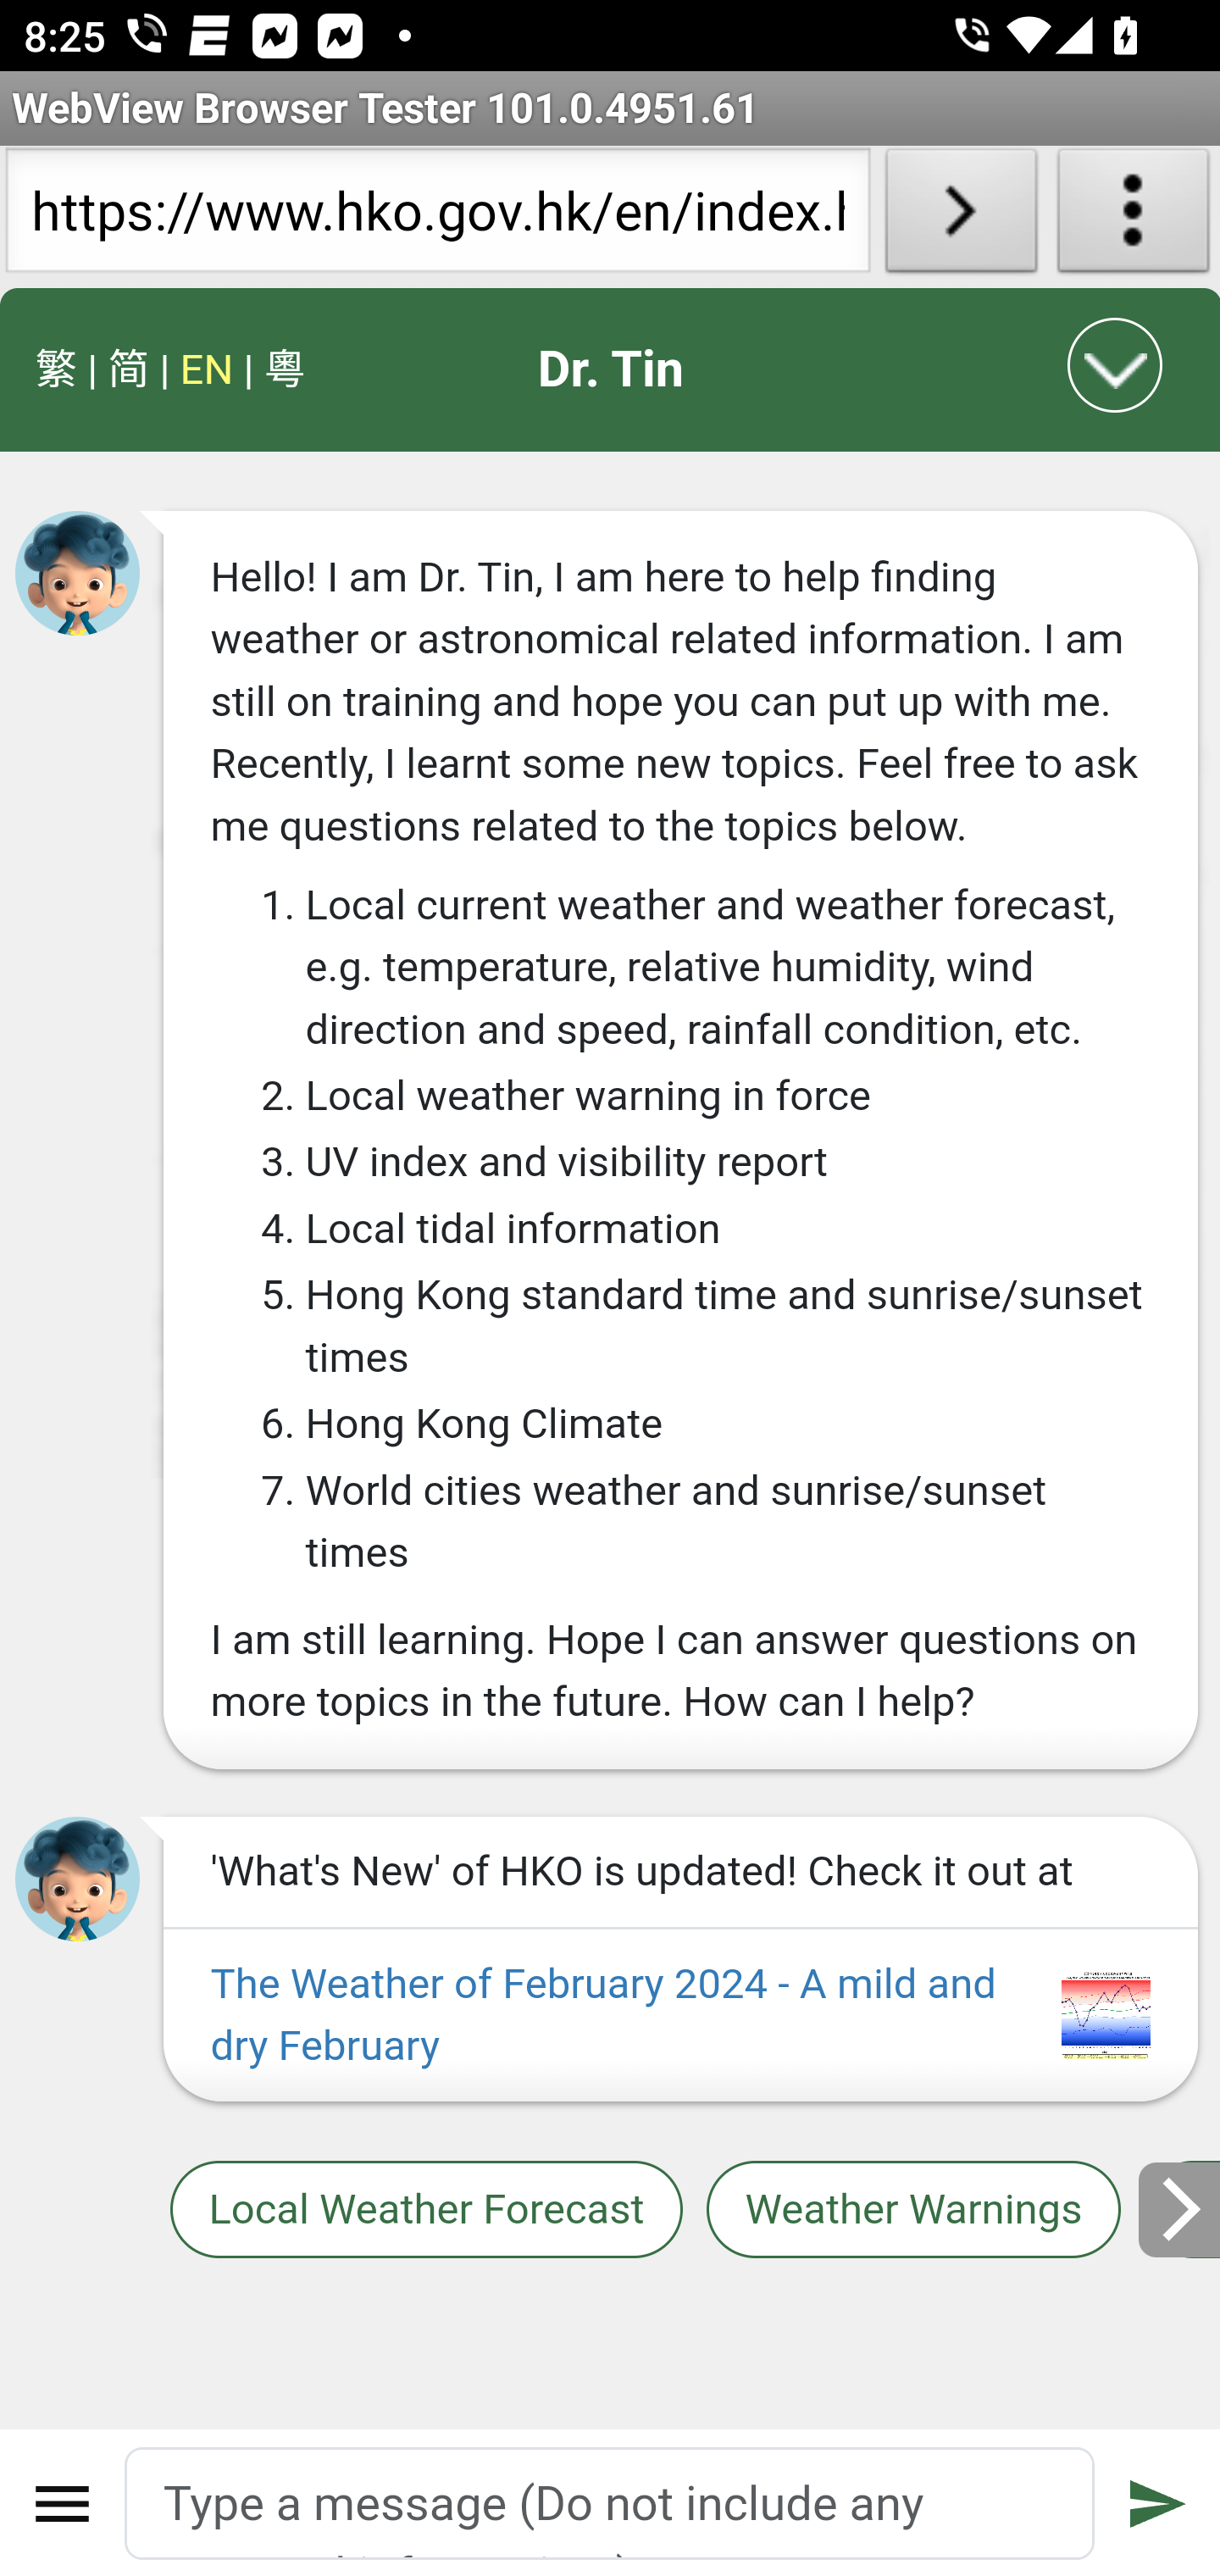  Describe the element at coordinates (63, 2503) in the screenshot. I see `Menu` at that location.